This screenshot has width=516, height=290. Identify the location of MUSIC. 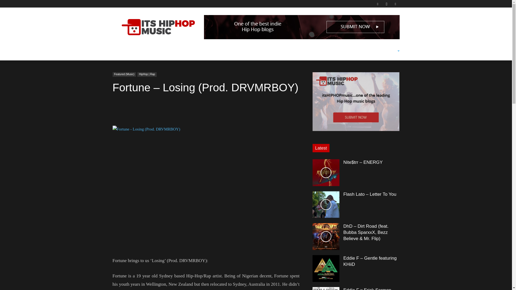
(141, 51).